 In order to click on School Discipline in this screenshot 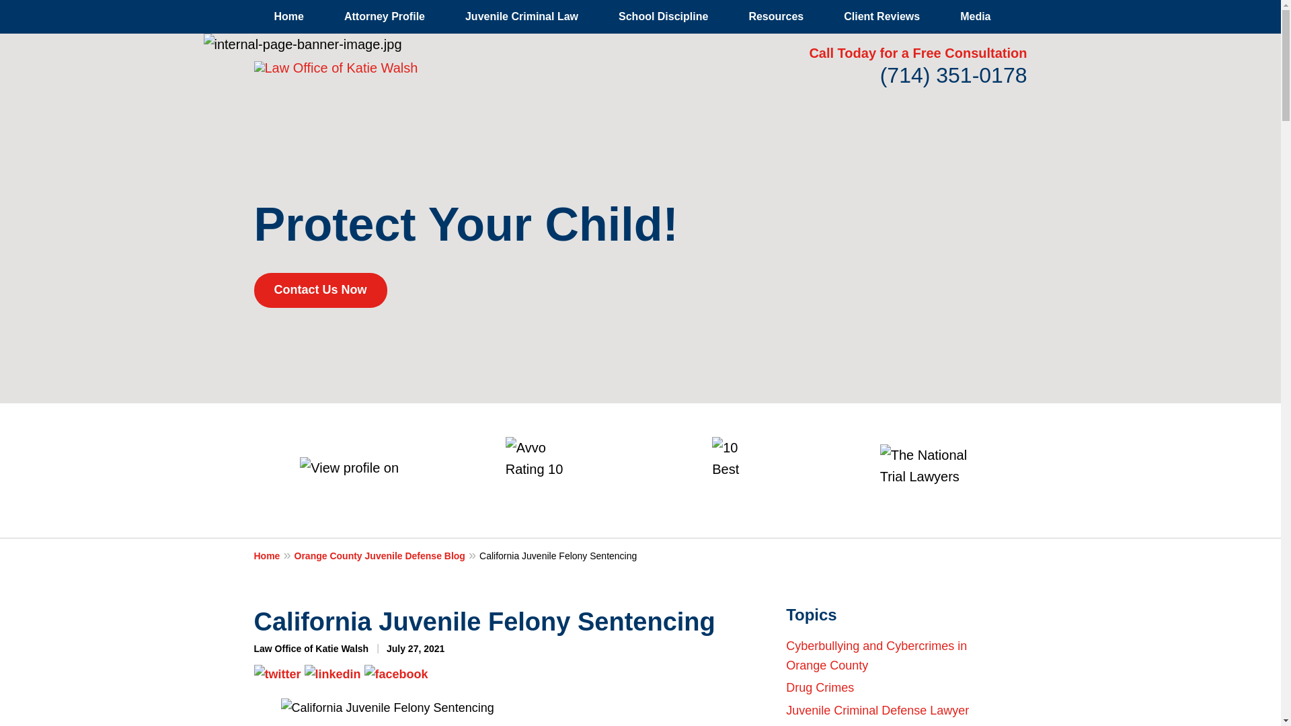, I will do `click(663, 16)`.